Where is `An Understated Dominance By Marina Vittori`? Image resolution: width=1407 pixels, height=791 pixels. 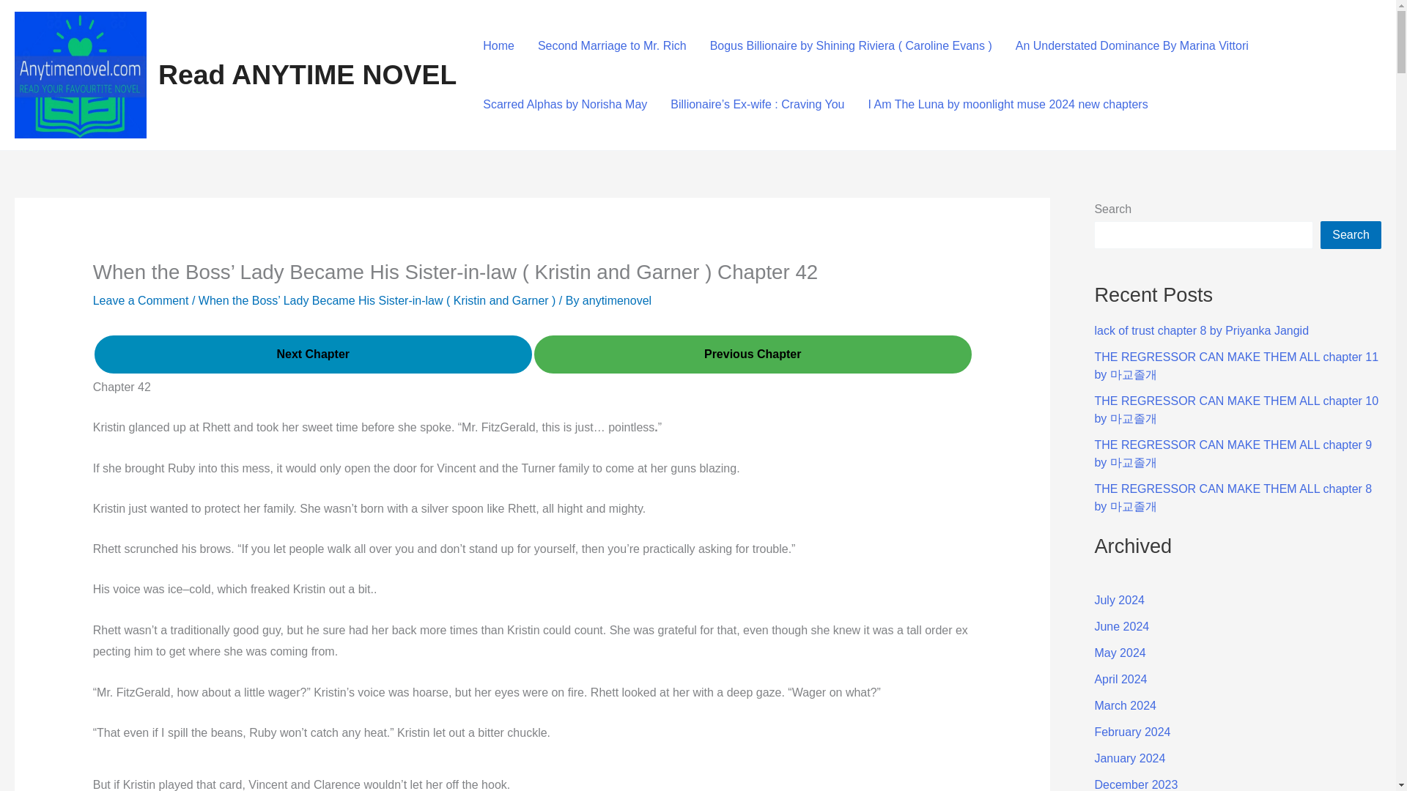
An Understated Dominance By Marina Vittori is located at coordinates (1132, 45).